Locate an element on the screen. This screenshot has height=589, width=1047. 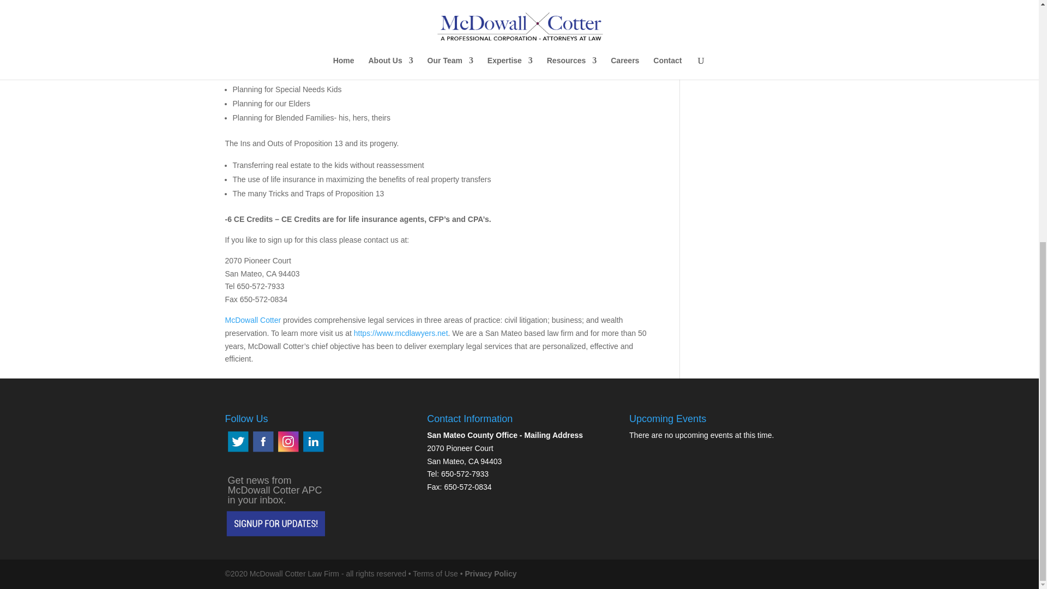
Visit Us On Facebook is located at coordinates (262, 450).